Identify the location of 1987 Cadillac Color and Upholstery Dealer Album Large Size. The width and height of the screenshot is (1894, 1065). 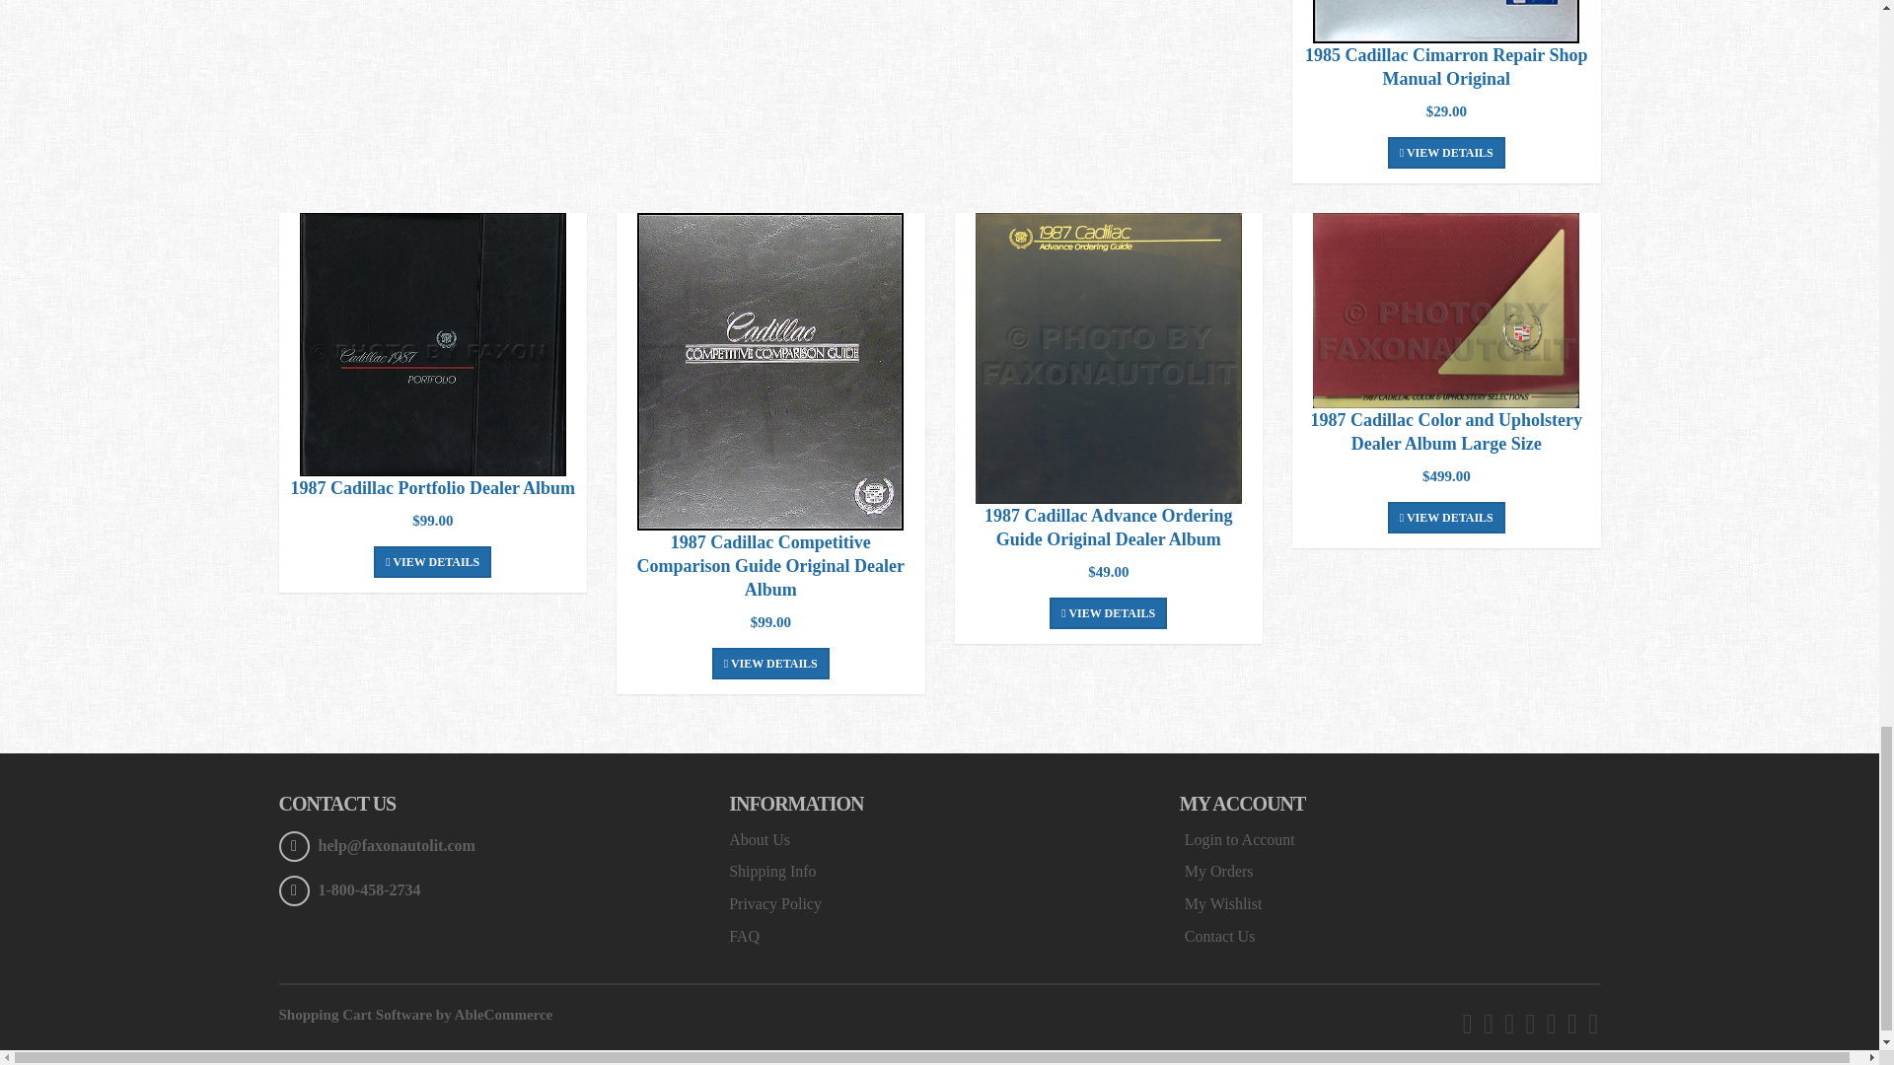
(1446, 310).